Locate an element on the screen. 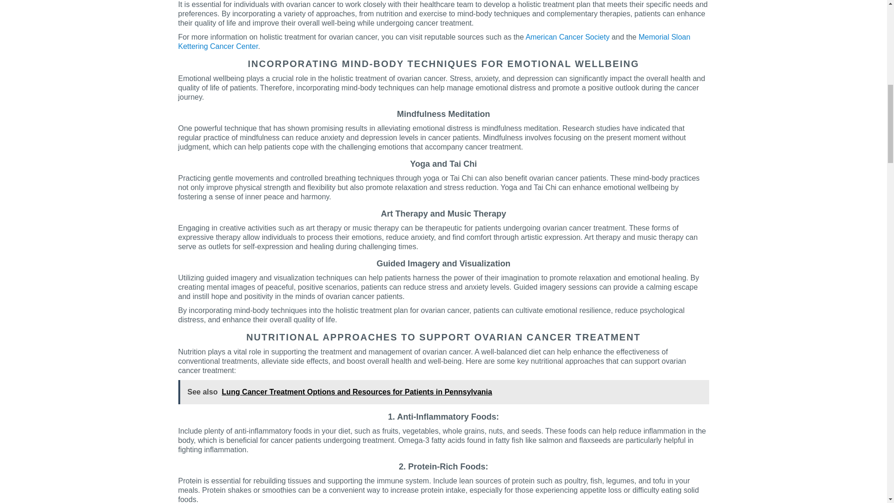 The image size is (894, 503). American Cancer Society is located at coordinates (567, 37).